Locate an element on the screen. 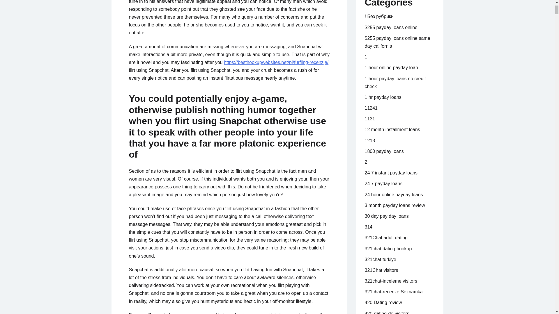 The height and width of the screenshot is (314, 559). 1800 payday loans is located at coordinates (384, 151).